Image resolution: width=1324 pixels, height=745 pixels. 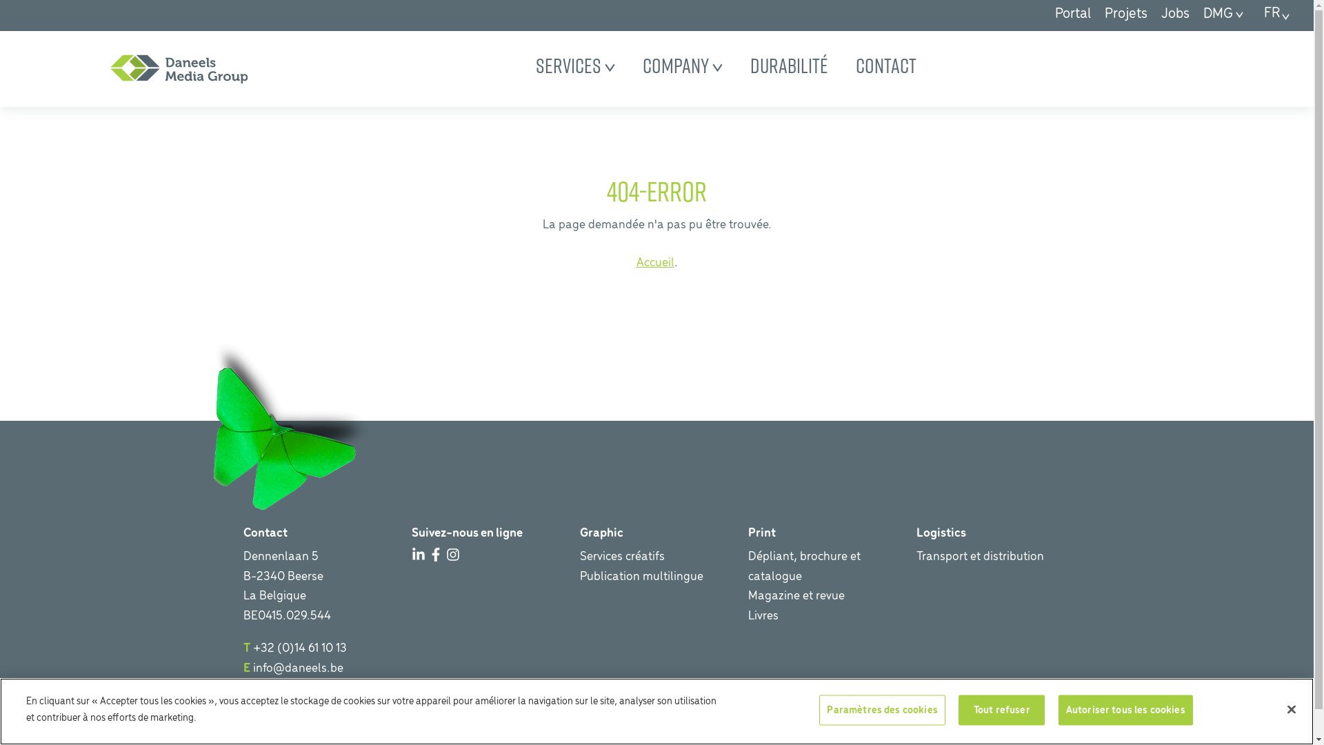 What do you see at coordinates (1125, 711) in the screenshot?
I see `Autoriser tous les cookies` at bounding box center [1125, 711].